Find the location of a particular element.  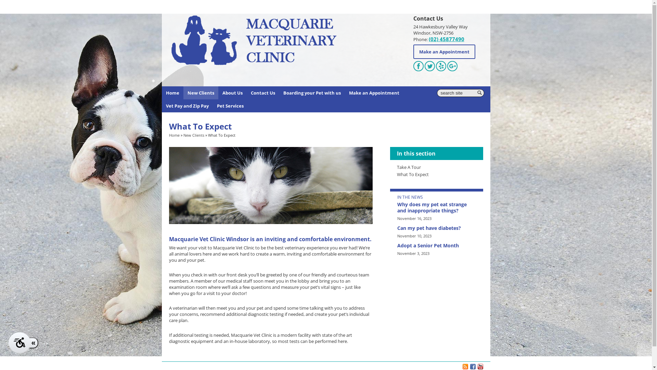

Home is located at coordinates (172, 93).